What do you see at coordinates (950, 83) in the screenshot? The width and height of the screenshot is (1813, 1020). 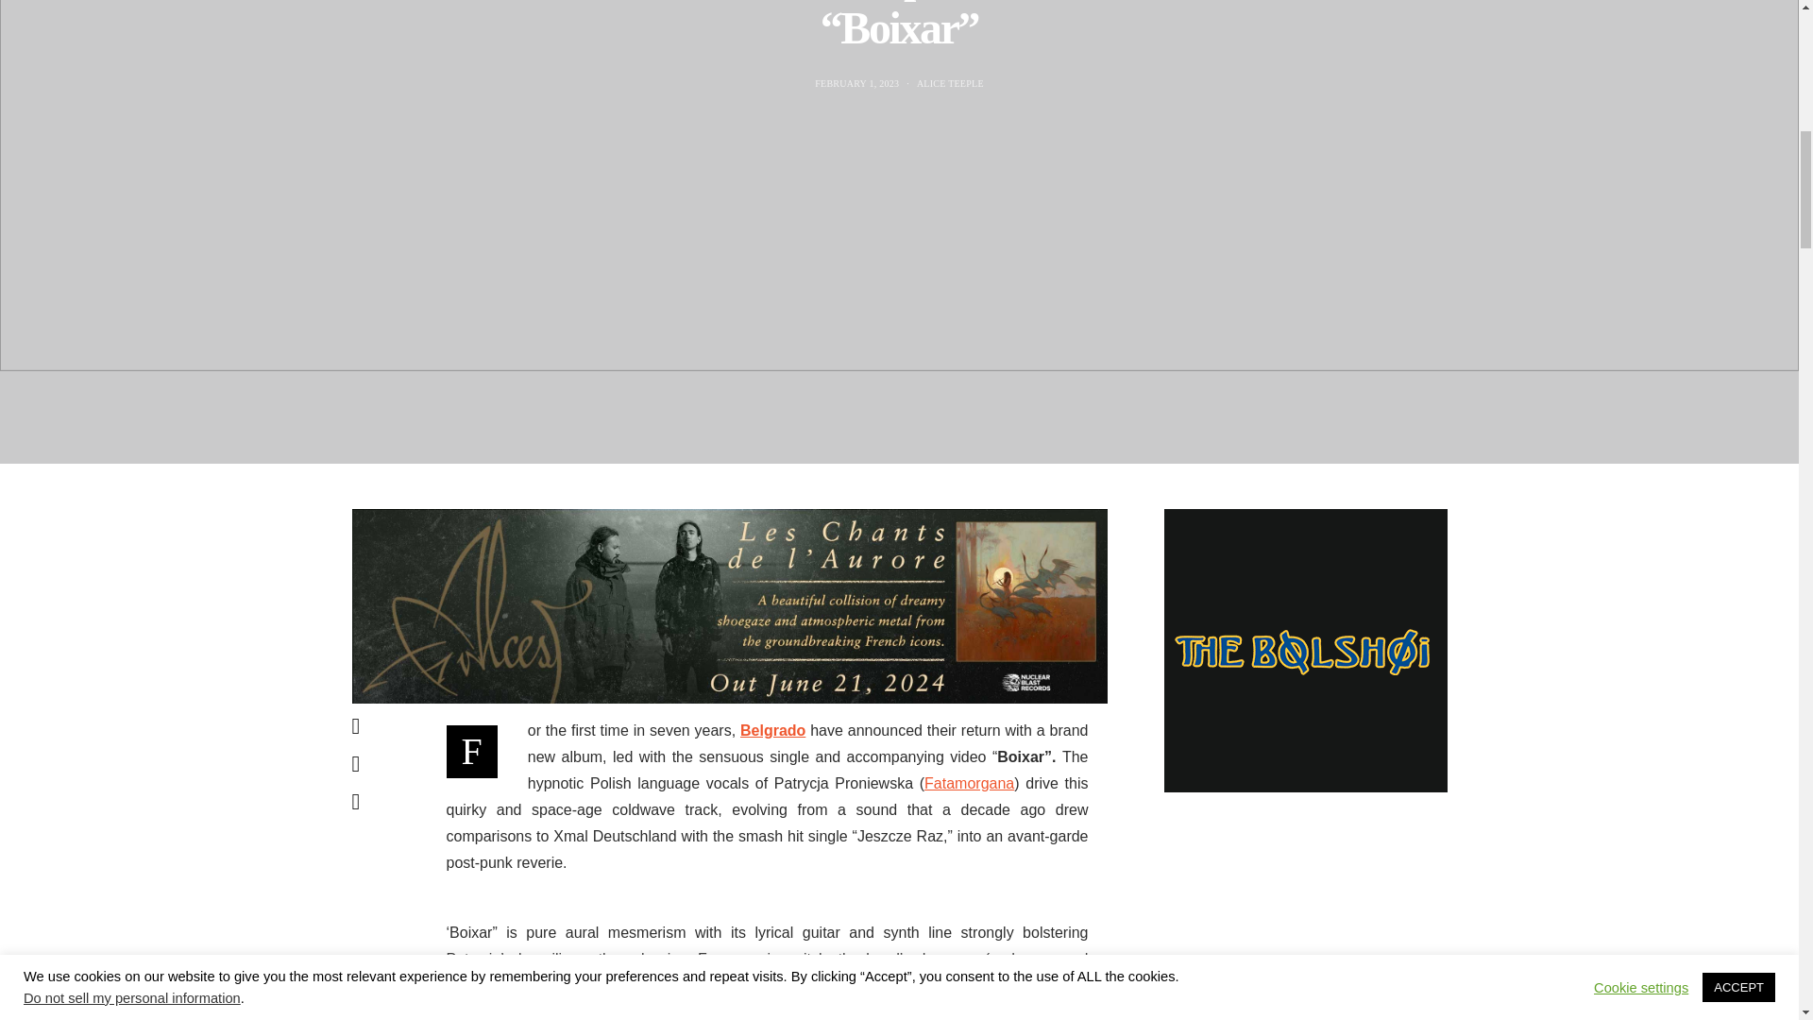 I see `View all posts by Alice Teeple` at bounding box center [950, 83].